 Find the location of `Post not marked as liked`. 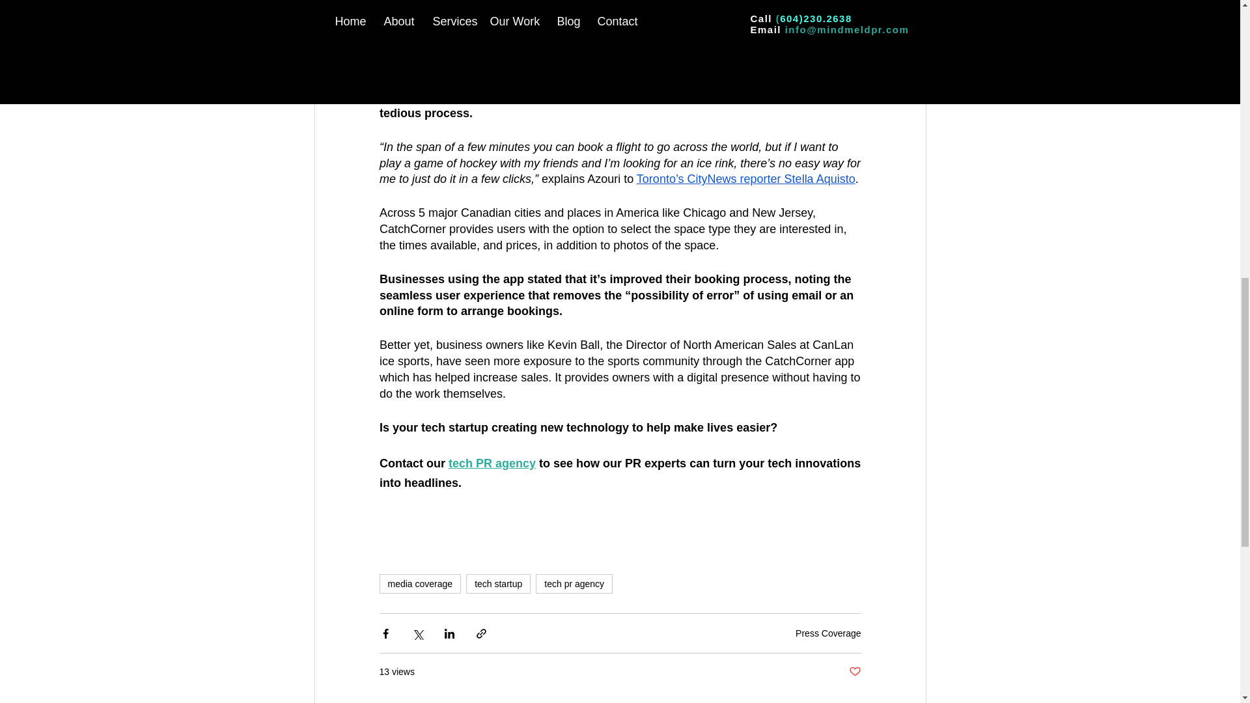

Post not marked as liked is located at coordinates (854, 672).